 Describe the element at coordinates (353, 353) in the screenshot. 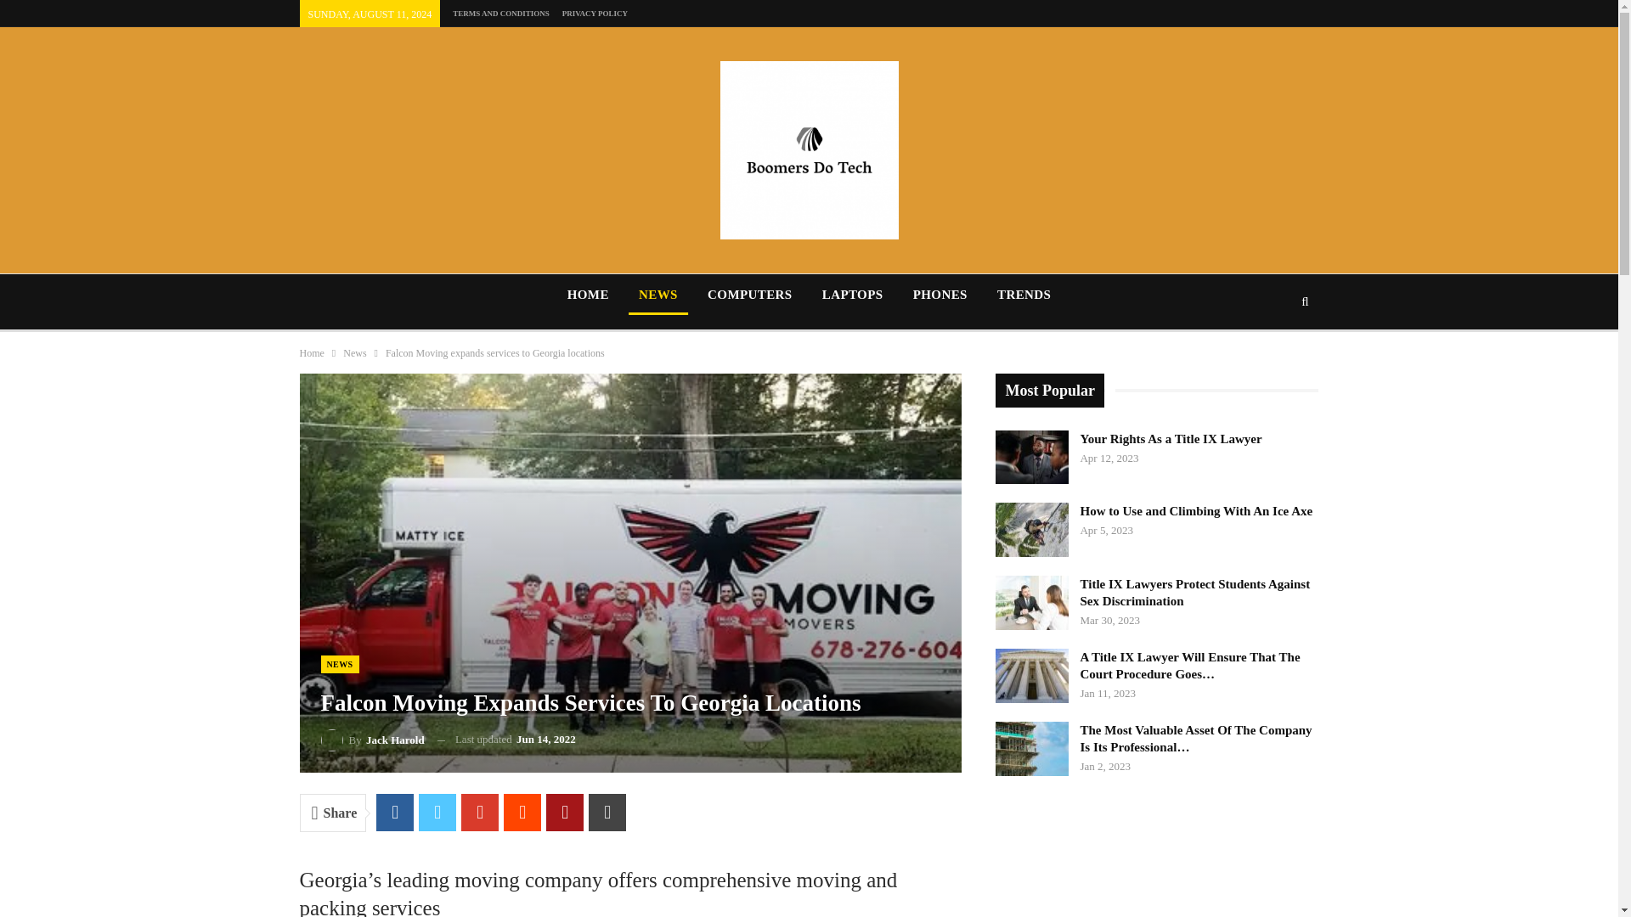

I see `News` at that location.